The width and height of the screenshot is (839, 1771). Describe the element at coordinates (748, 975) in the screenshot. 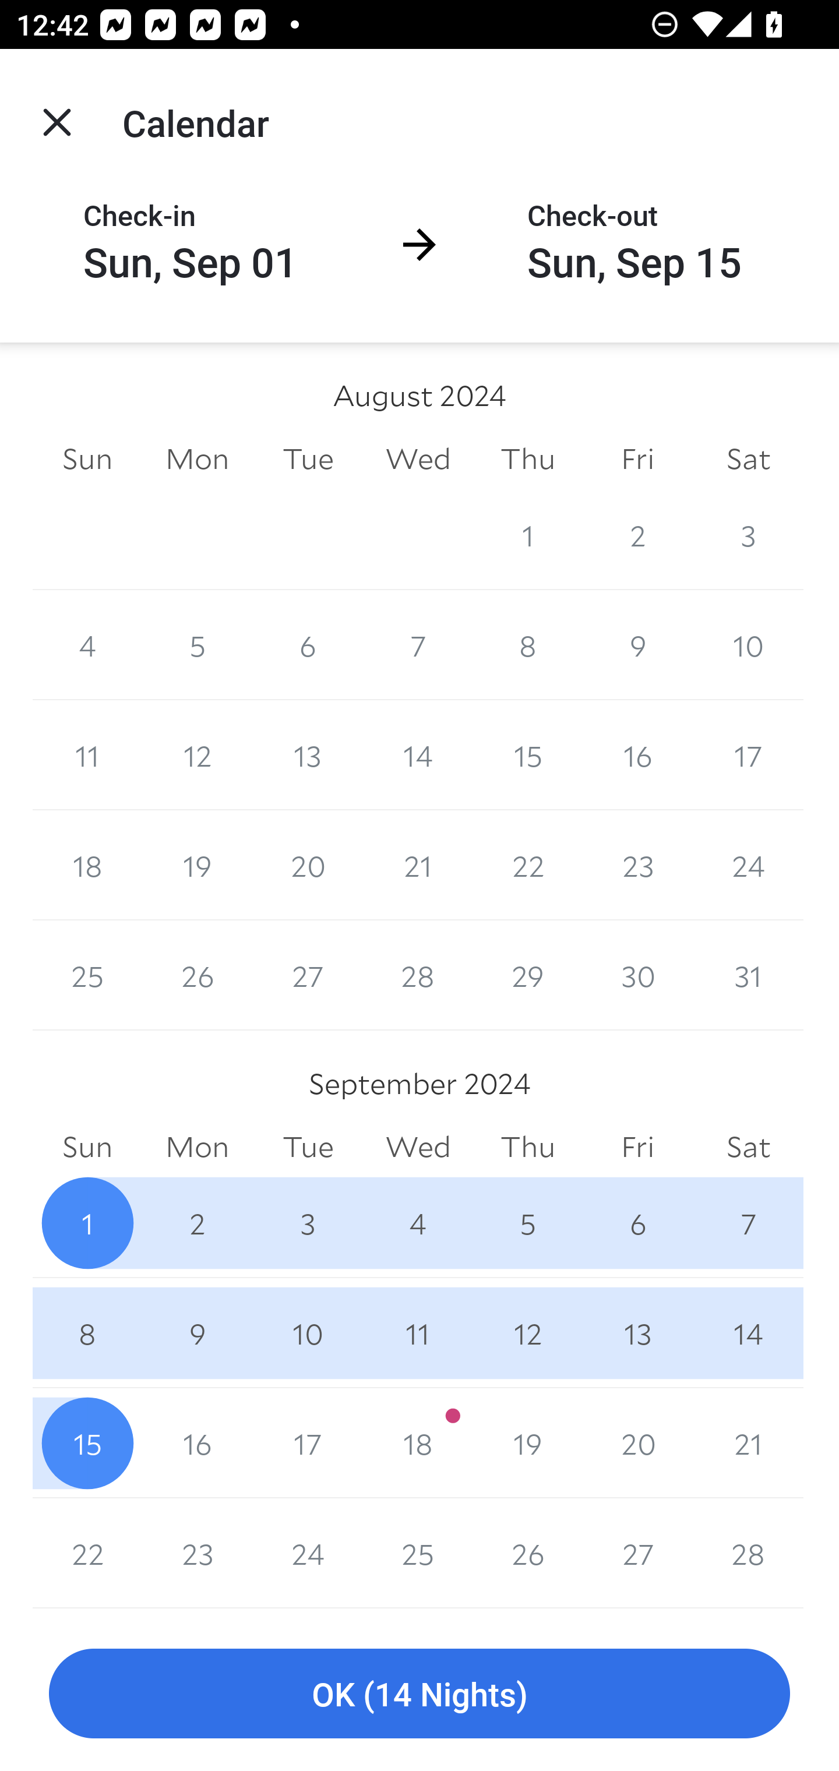

I see `31 31 August 2024` at that location.